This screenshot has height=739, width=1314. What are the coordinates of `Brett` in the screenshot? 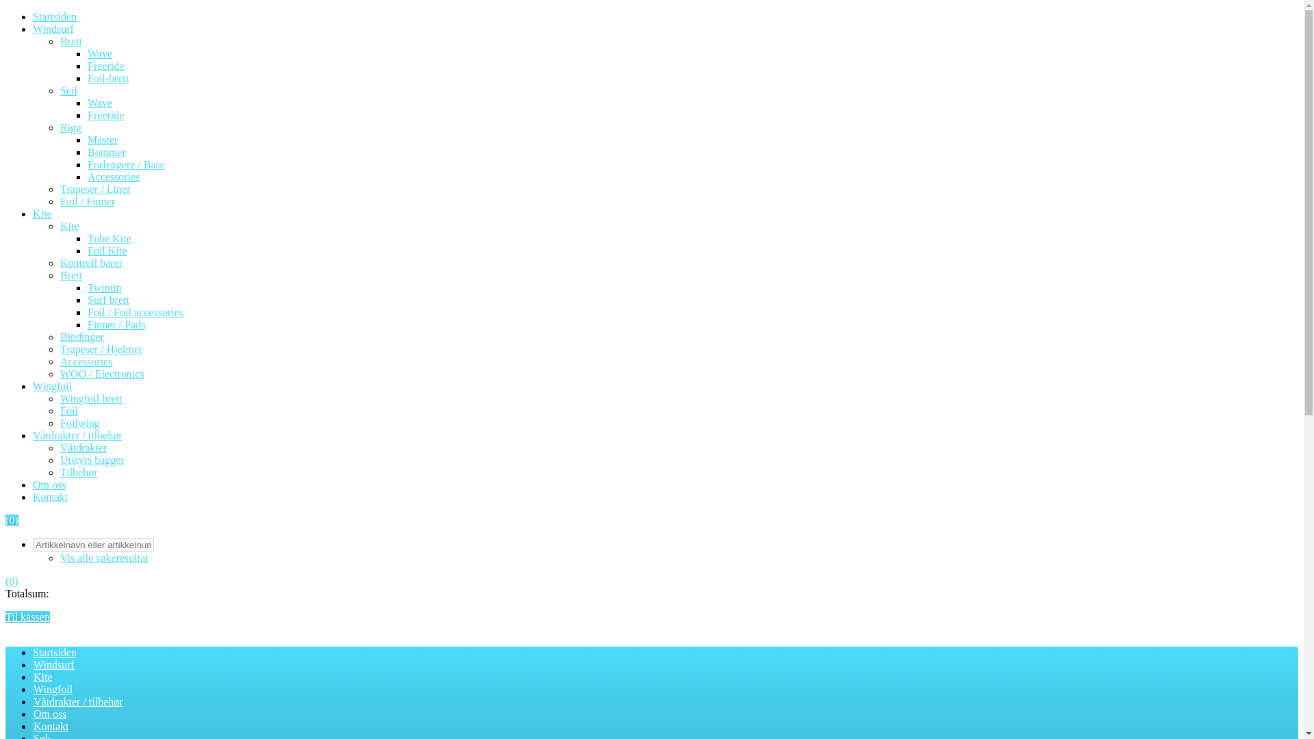 It's located at (71, 275).